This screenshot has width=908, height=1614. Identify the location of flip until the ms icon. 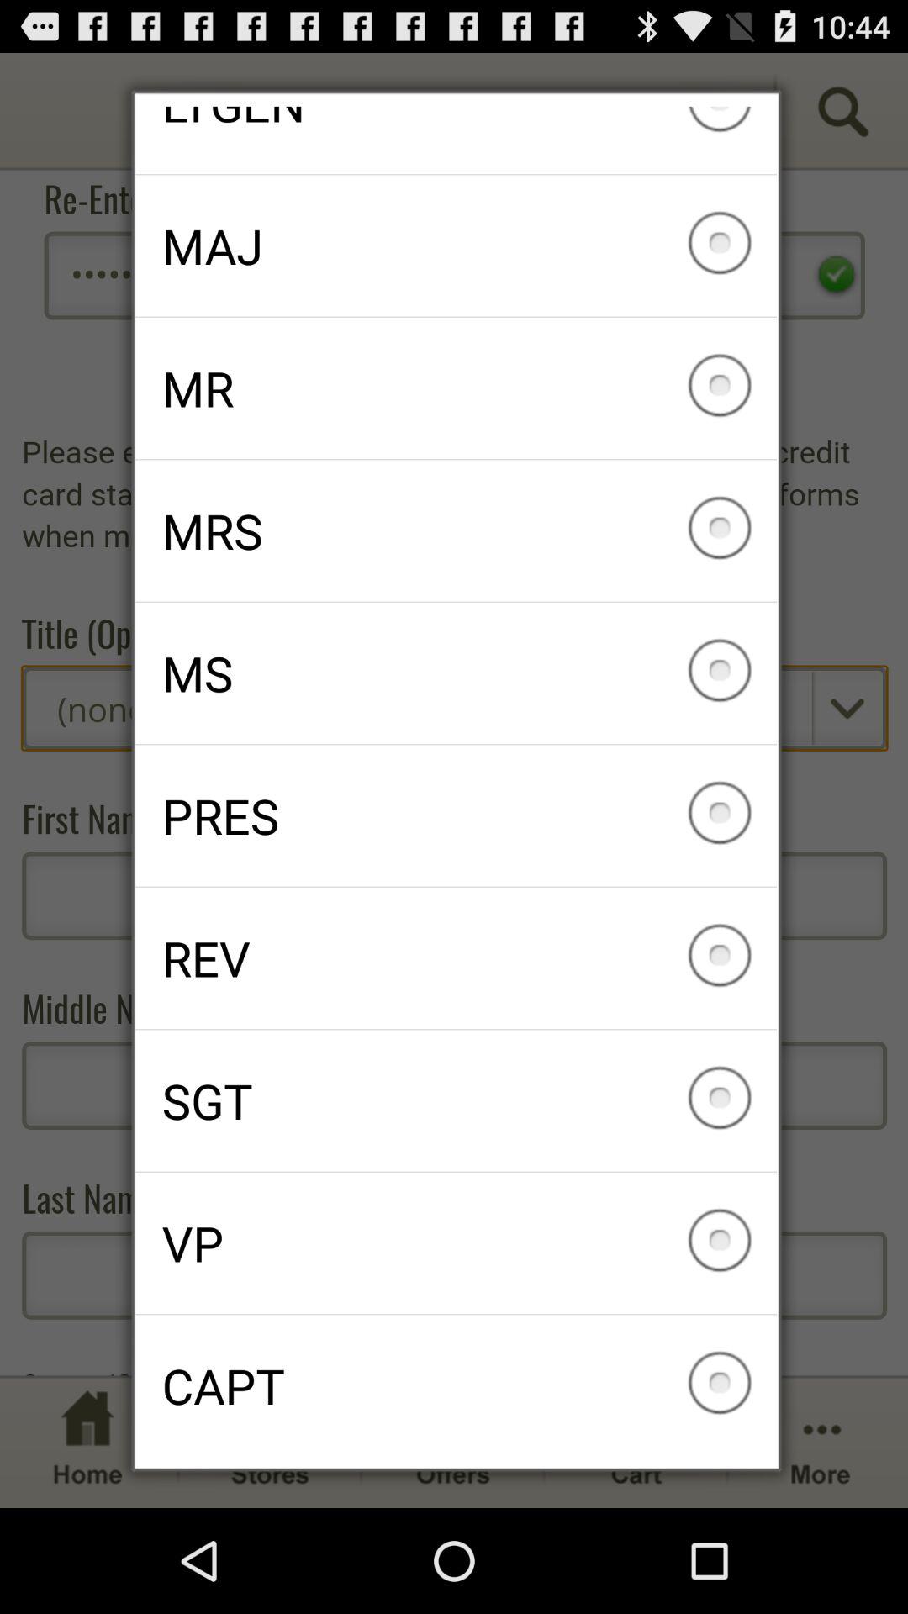
(456, 672).